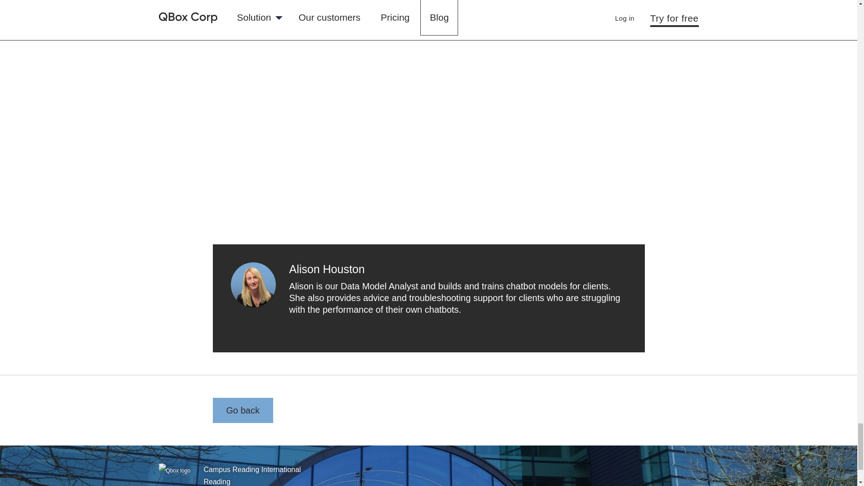 Image resolution: width=864 pixels, height=486 pixels. What do you see at coordinates (243, 410) in the screenshot?
I see `Go back` at bounding box center [243, 410].